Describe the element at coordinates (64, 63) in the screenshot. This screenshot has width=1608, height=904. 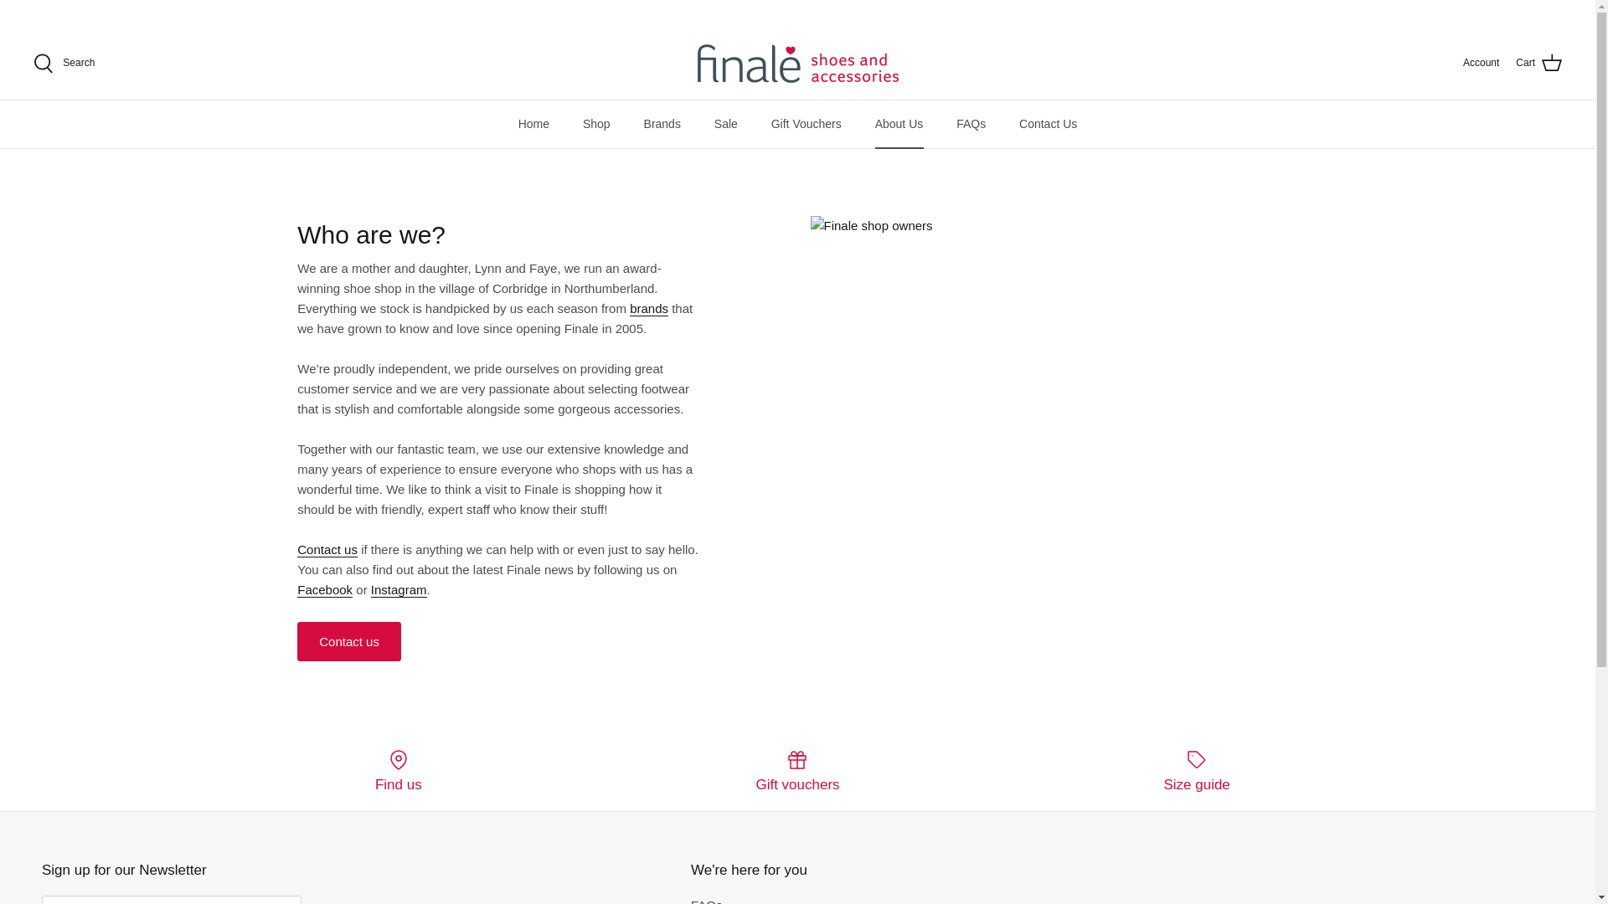
I see `Search` at that location.